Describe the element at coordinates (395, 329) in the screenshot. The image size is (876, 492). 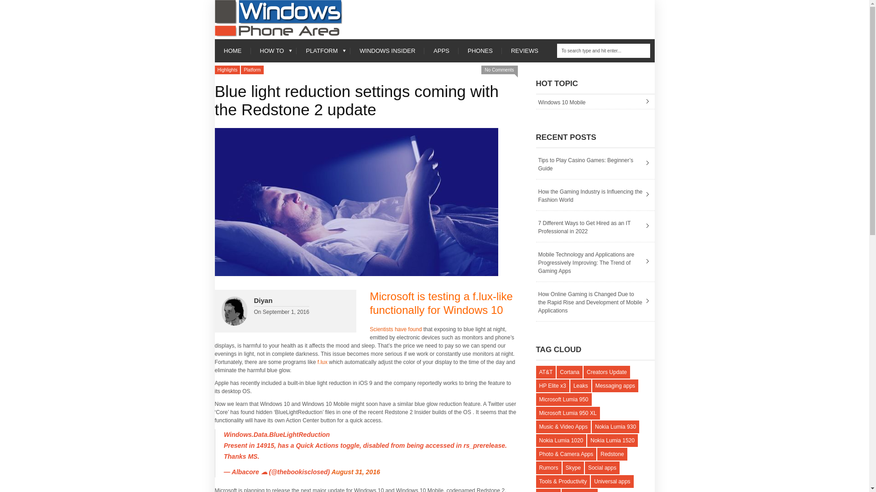
I see `Scientists have found` at that location.